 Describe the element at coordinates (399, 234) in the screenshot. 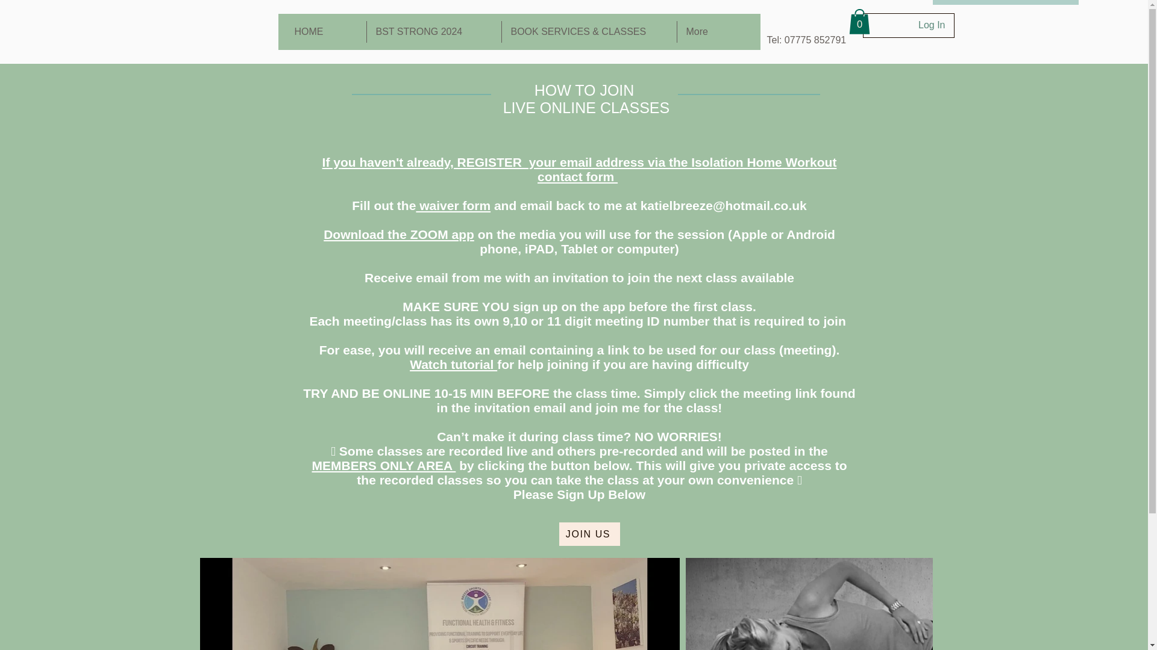

I see `Download the ZOOM app` at that location.